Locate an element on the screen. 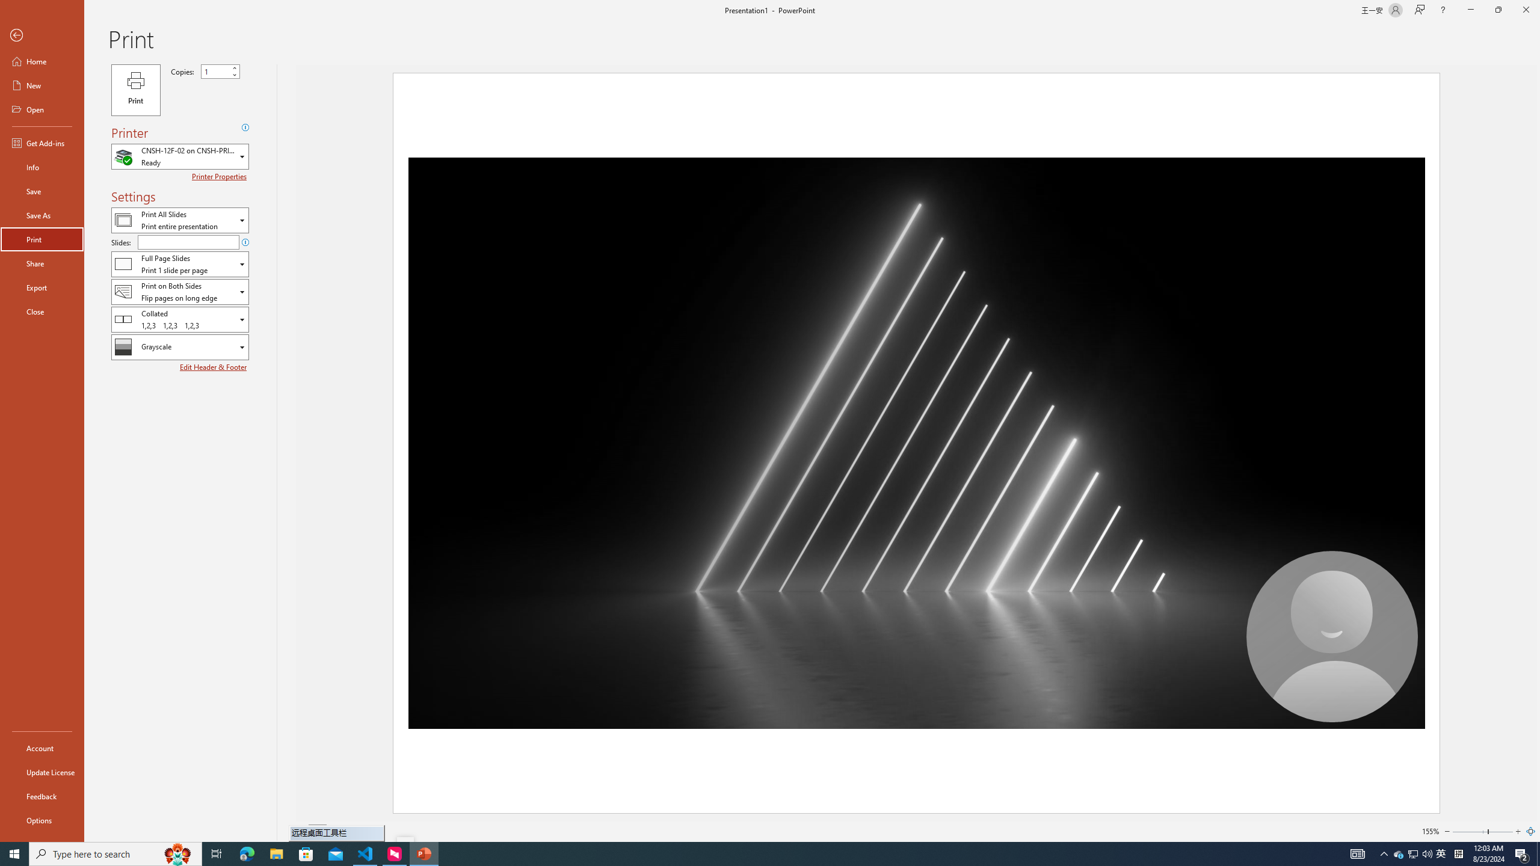 The image size is (1540, 866). Copies is located at coordinates (215, 71).